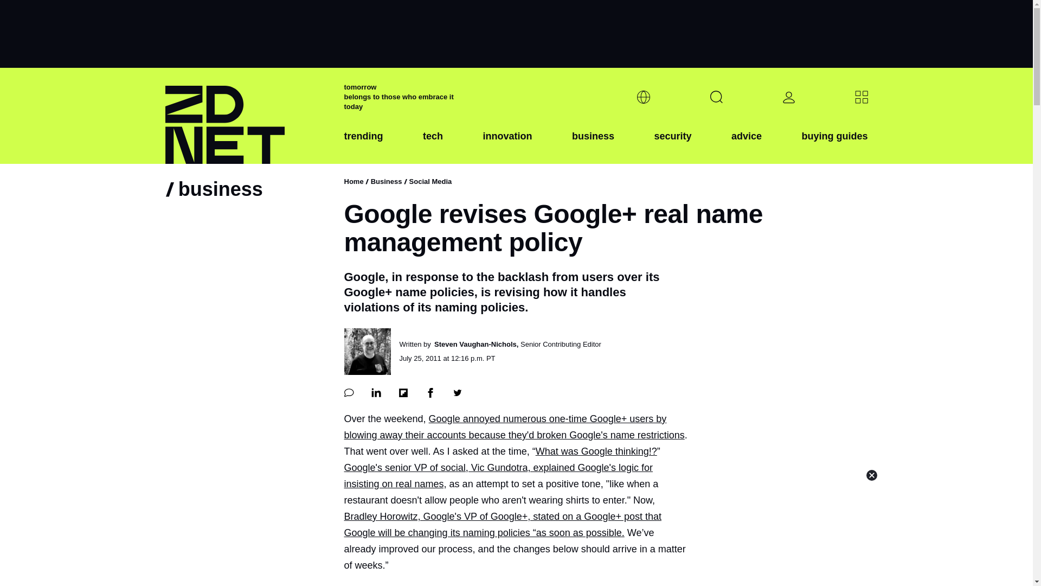 Image resolution: width=1041 pixels, height=586 pixels. I want to click on trending, so click(363, 145).